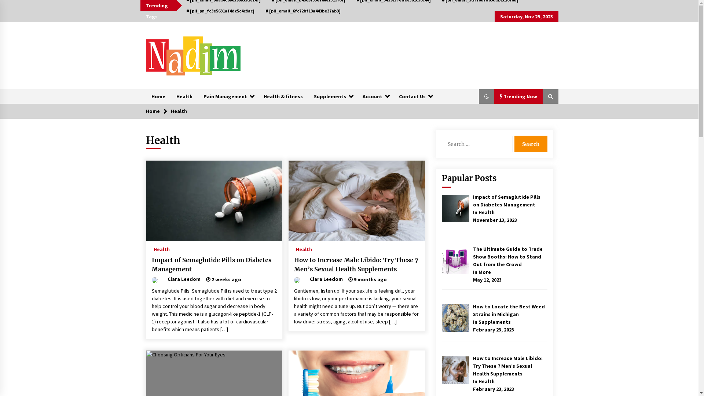 The width and height of the screenshot is (704, 396). I want to click on Health, so click(162, 247).